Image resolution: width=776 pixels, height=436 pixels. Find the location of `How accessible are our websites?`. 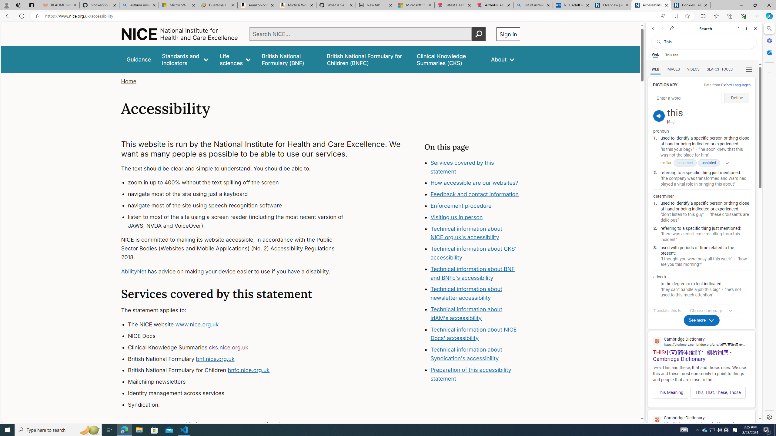

How accessible are our websites? is located at coordinates (474, 183).